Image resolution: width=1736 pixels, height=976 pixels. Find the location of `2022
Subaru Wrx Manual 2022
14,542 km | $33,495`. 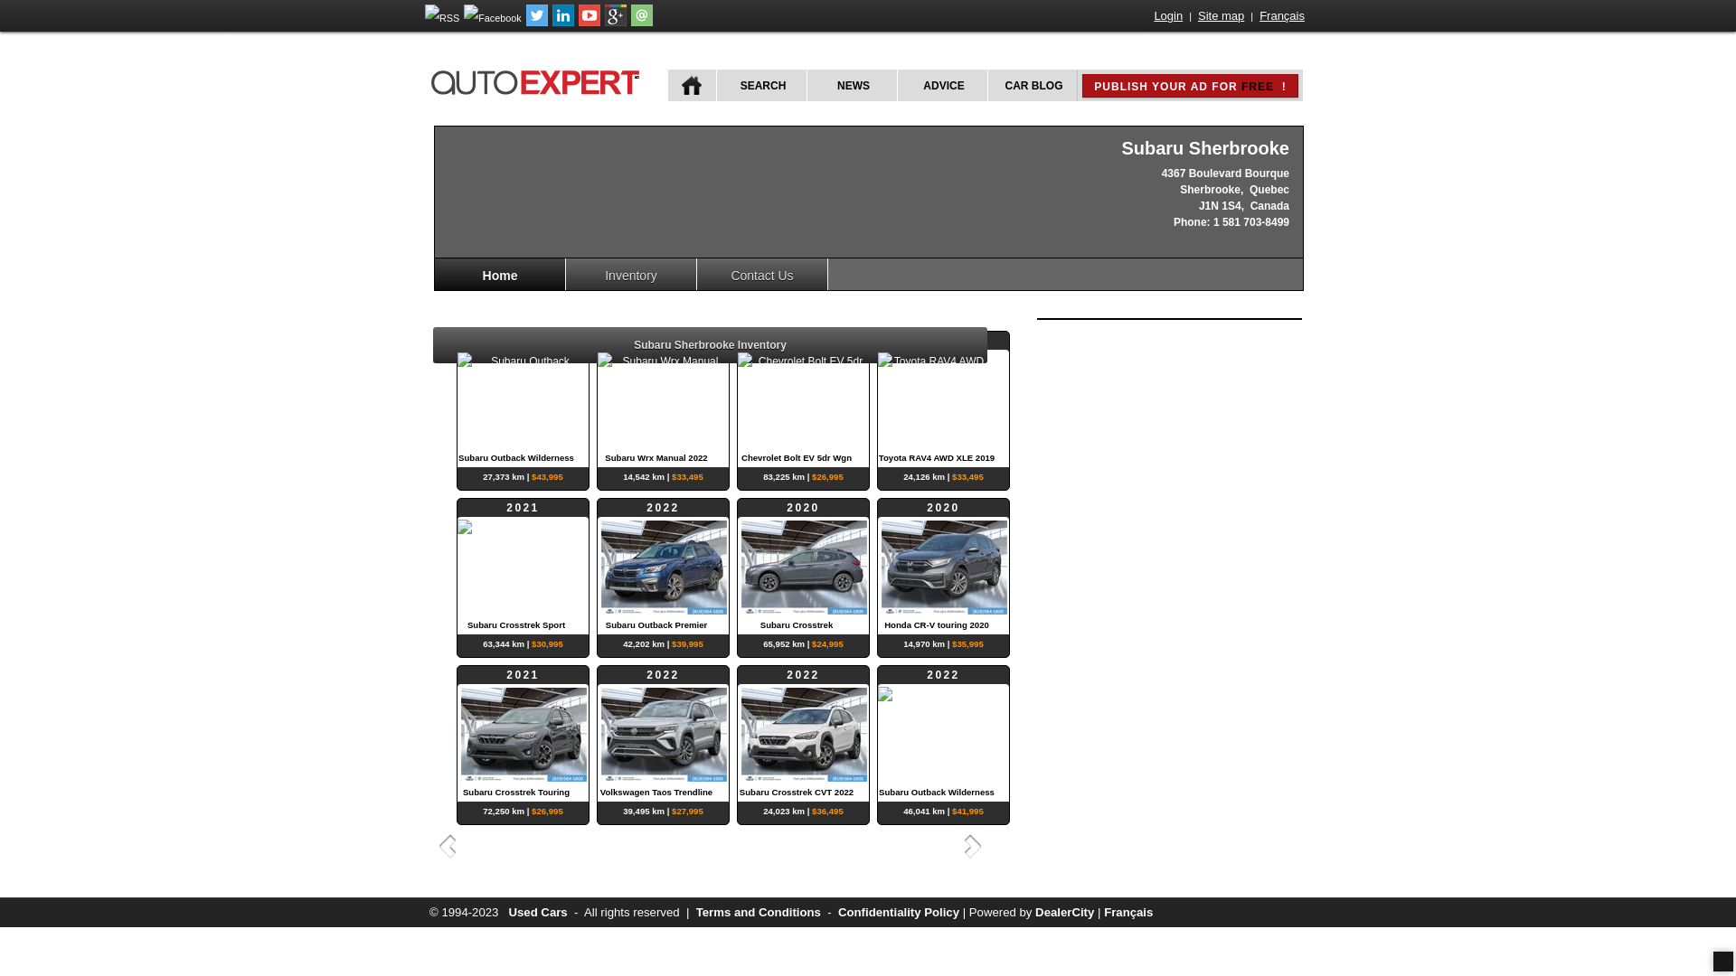

2022
Subaru Wrx Manual 2022
14,542 km | $33,495 is located at coordinates (664, 399).